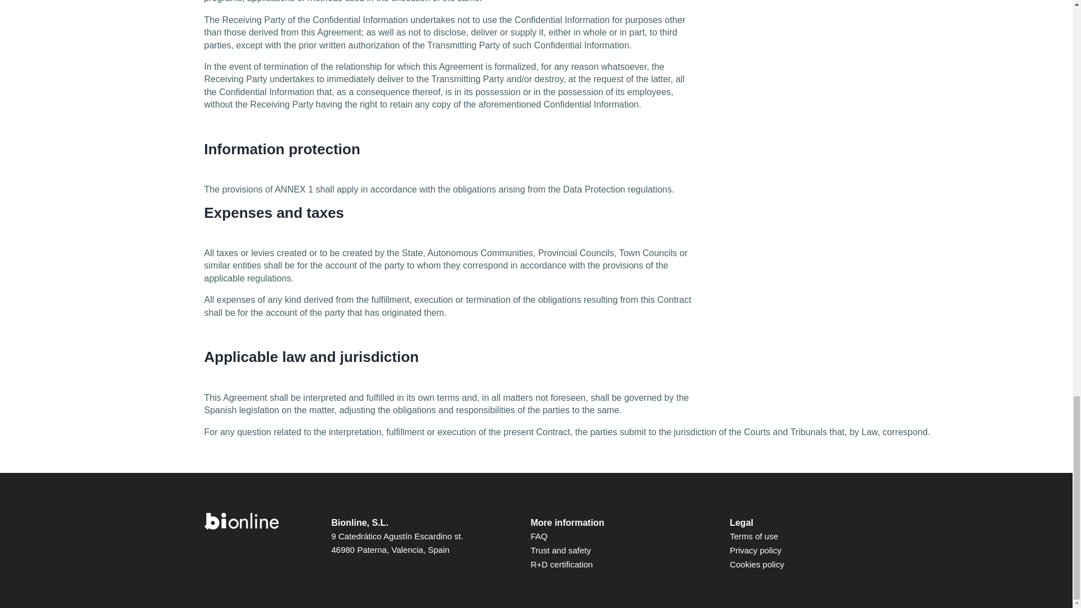 The image size is (1081, 608). I want to click on Terms of use, so click(754, 536).